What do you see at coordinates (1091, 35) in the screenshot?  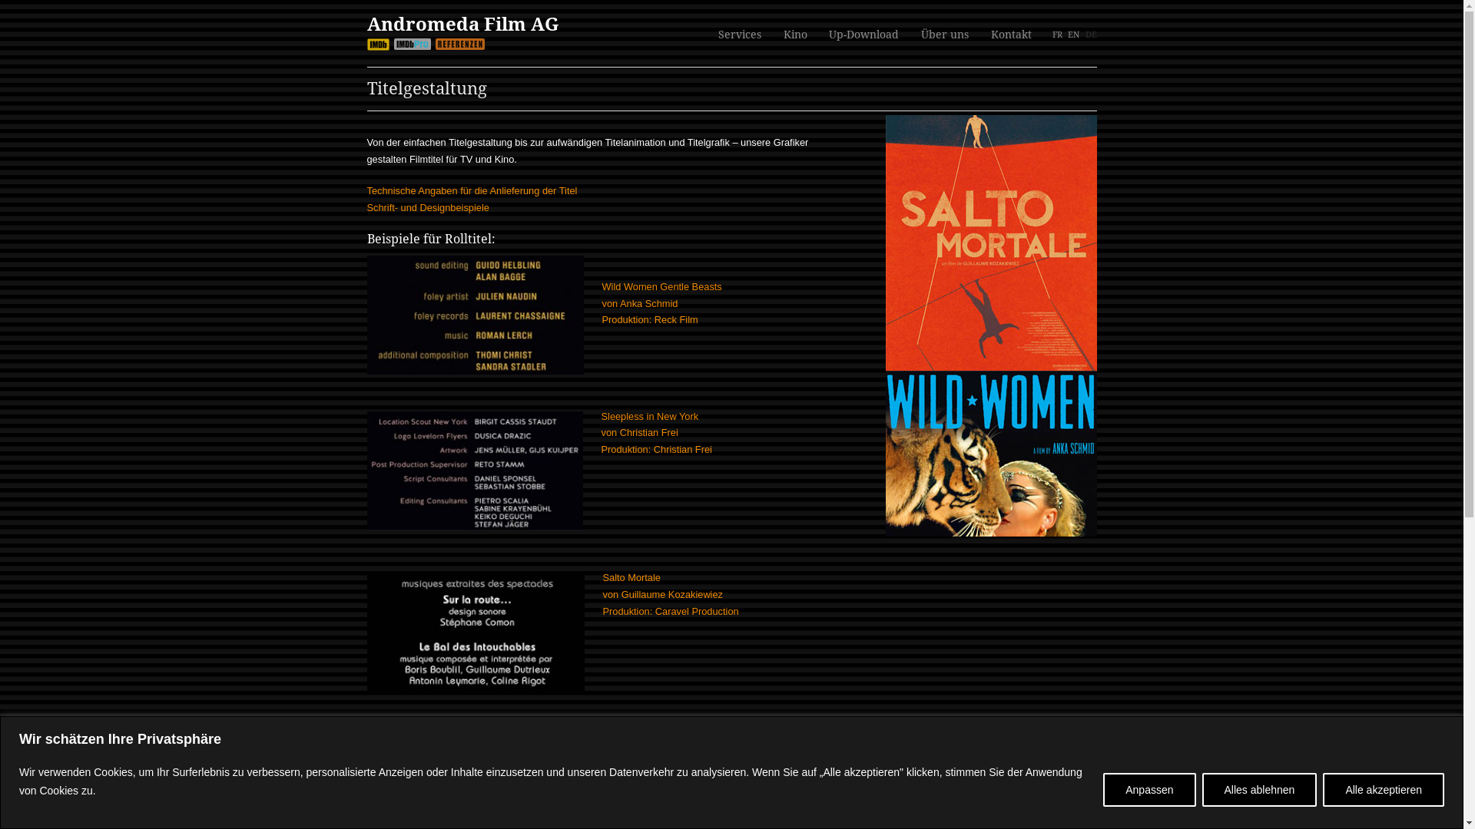 I see `DE` at bounding box center [1091, 35].